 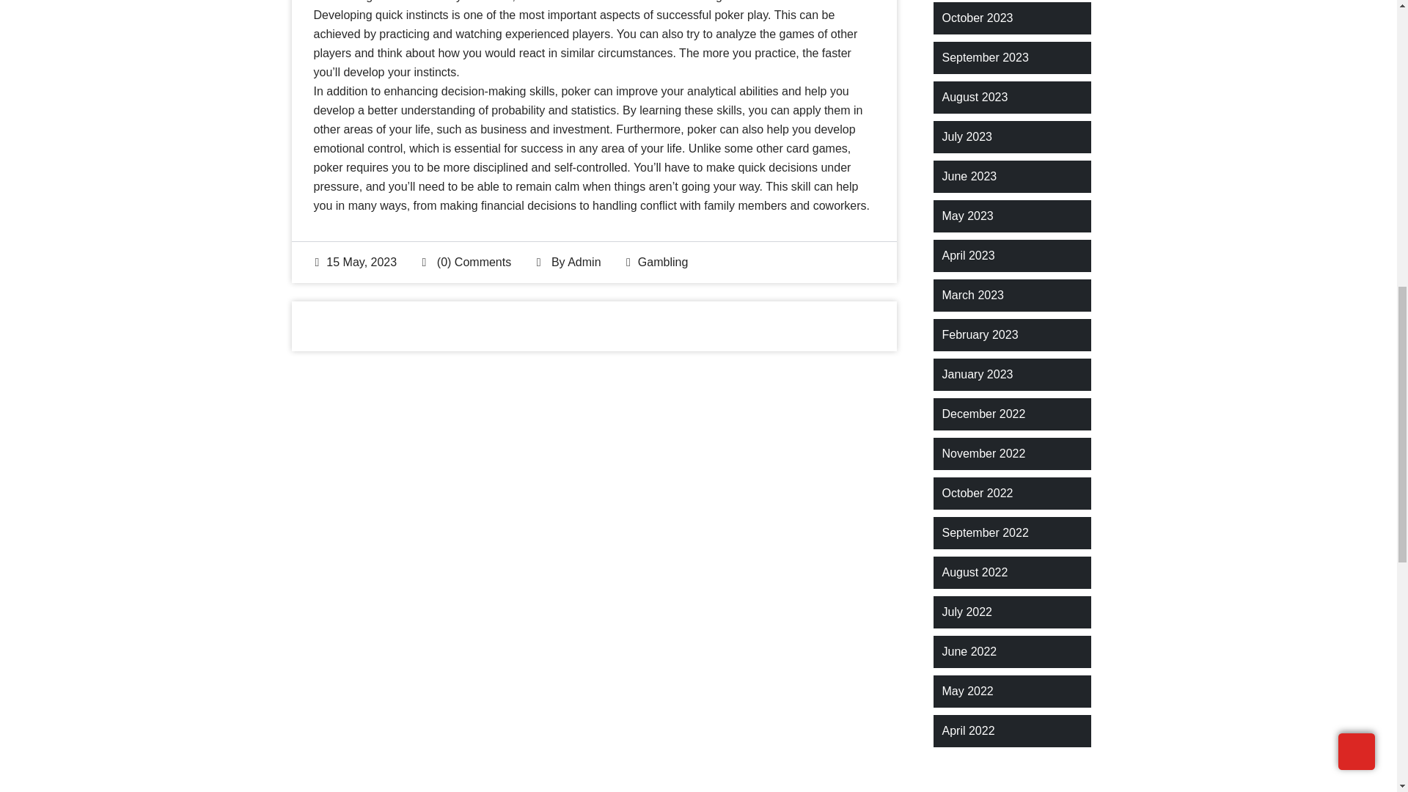 I want to click on July 2023, so click(x=967, y=136).